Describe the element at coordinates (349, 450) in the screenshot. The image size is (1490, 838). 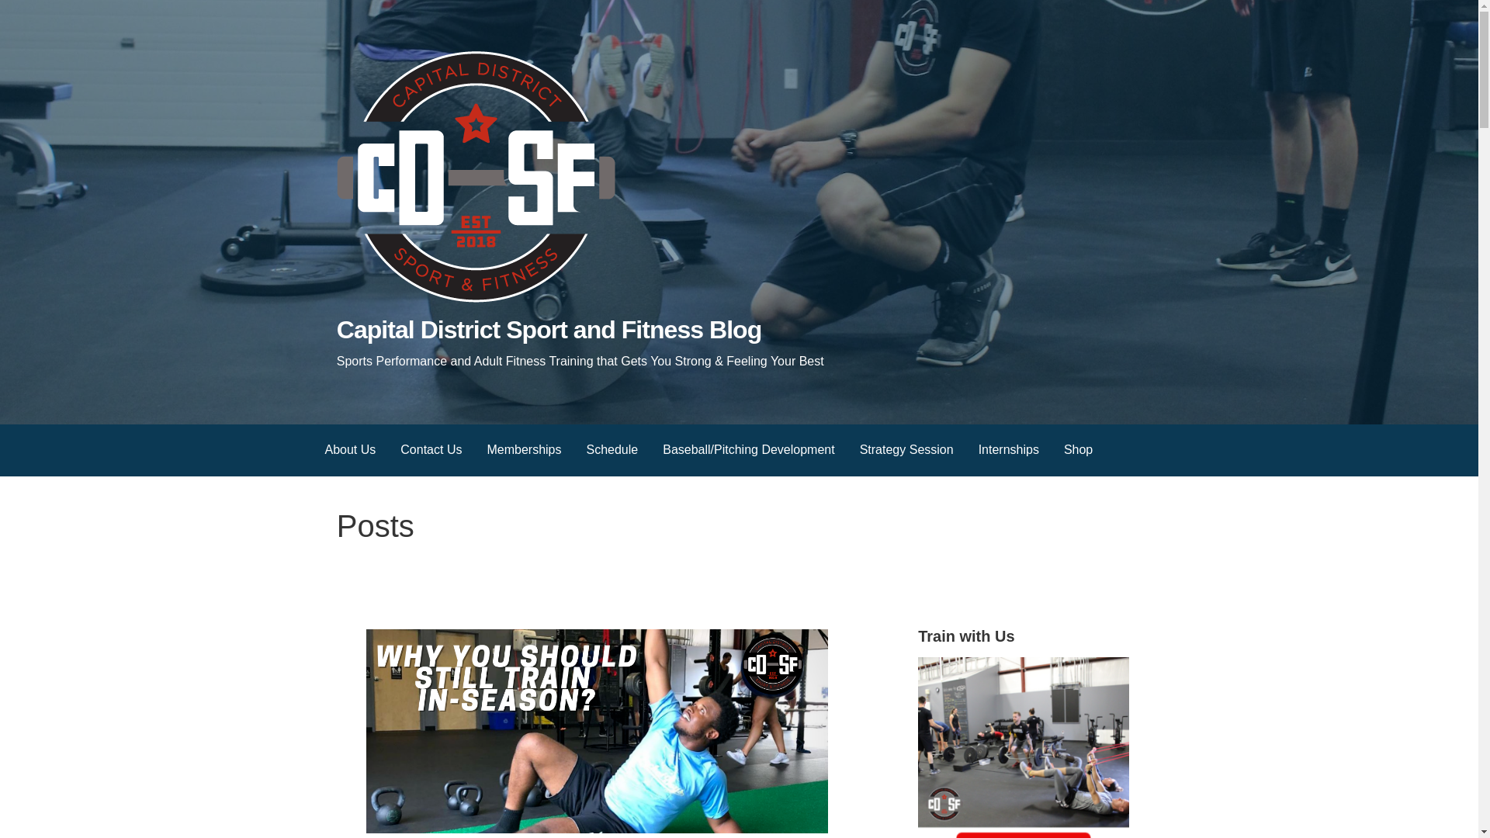
I see `About Us` at that location.